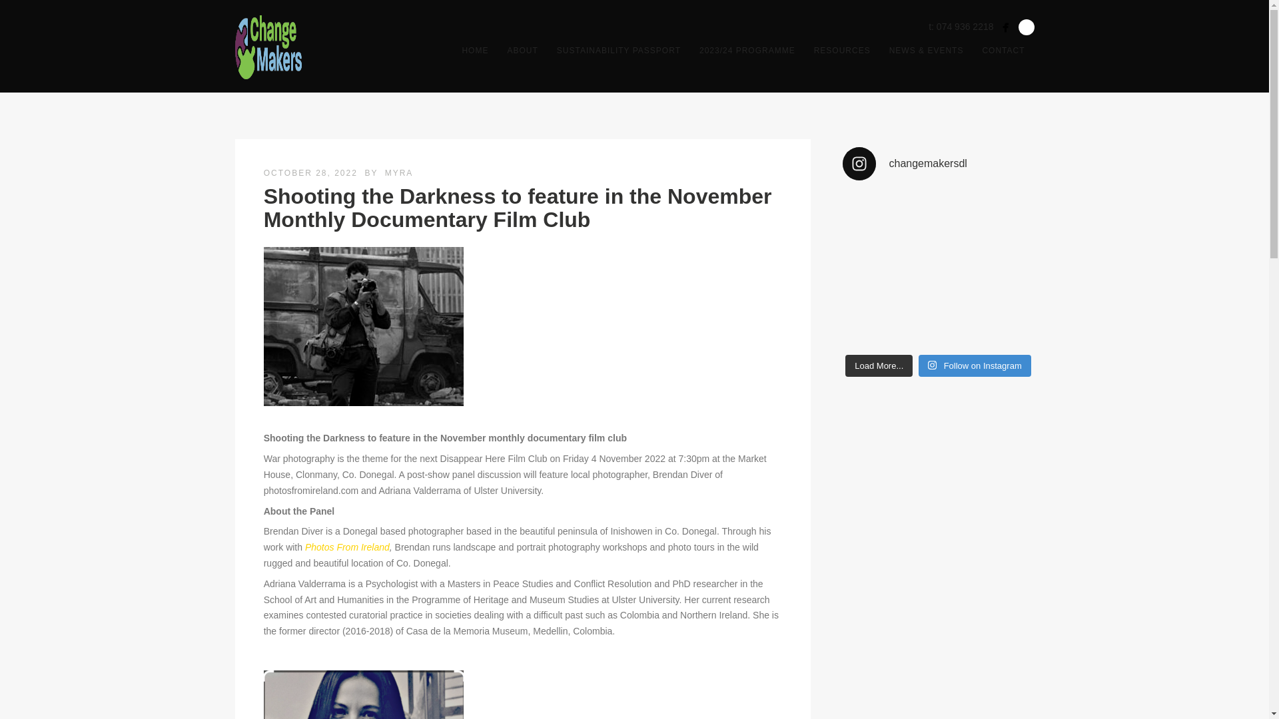 The height and width of the screenshot is (719, 1279). I want to click on MYRA, so click(398, 172).